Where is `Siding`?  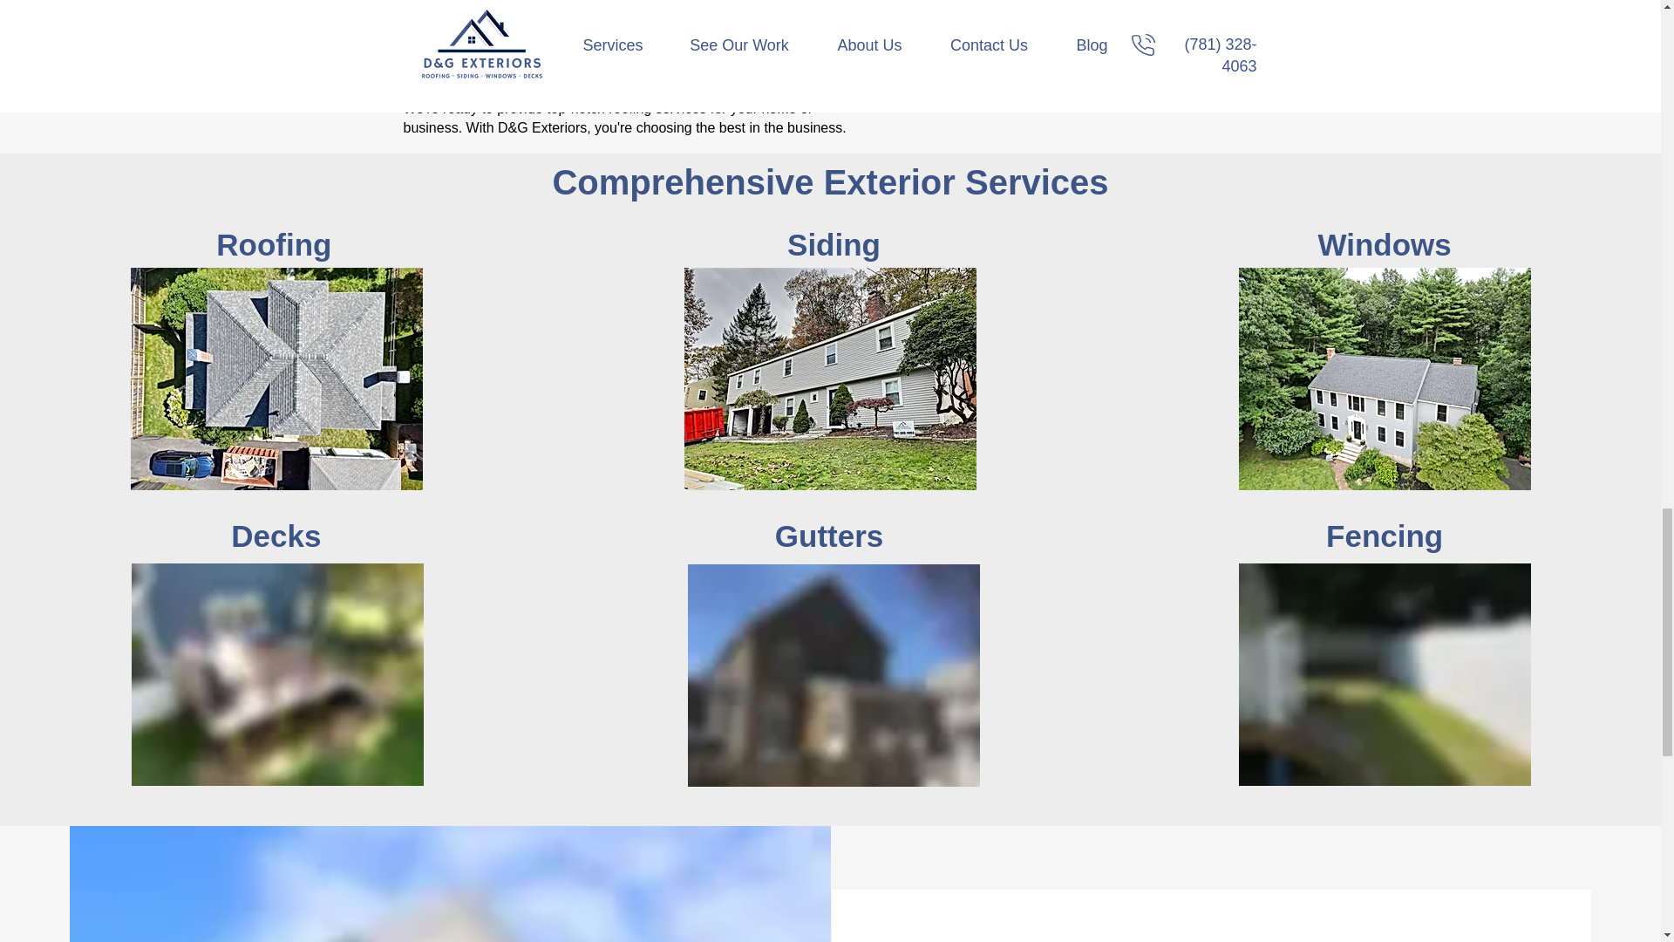
Siding is located at coordinates (834, 244).